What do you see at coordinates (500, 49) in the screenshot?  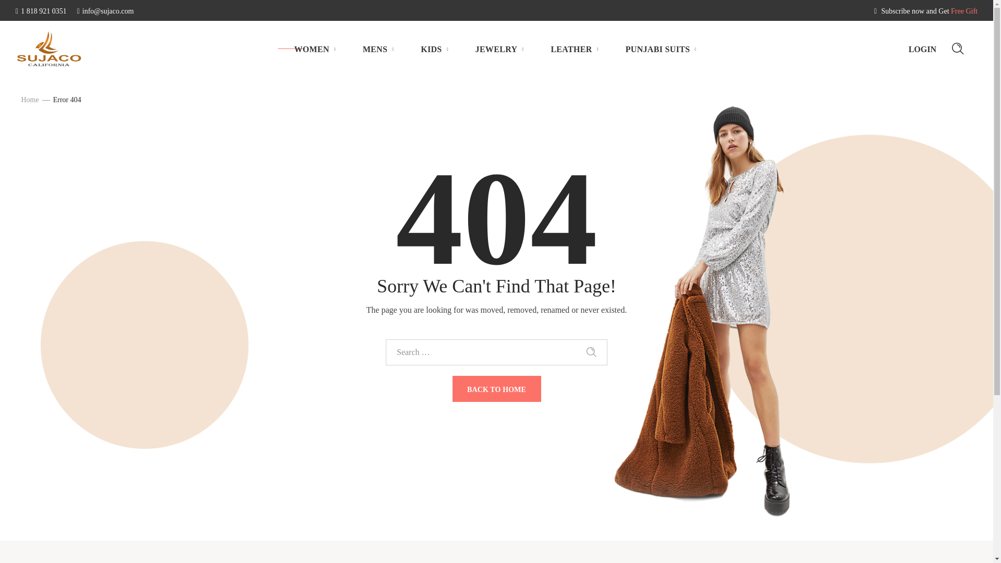 I see `JEWELRY` at bounding box center [500, 49].